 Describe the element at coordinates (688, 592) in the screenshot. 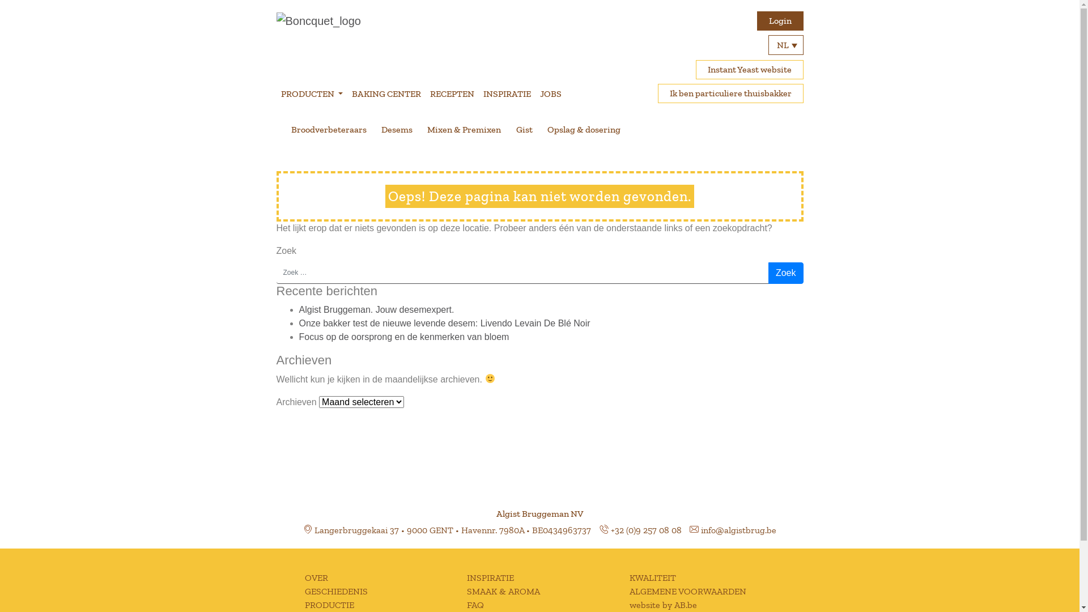

I see `ALGEMENE VOORWAARDEN` at that location.